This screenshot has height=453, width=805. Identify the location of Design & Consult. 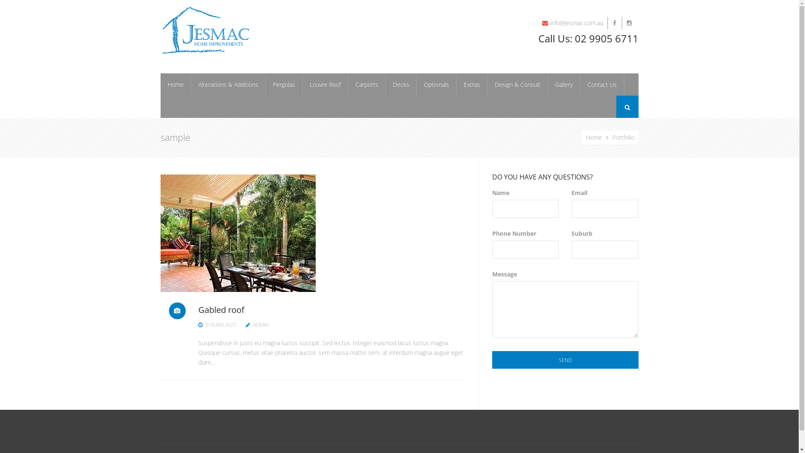
(517, 85).